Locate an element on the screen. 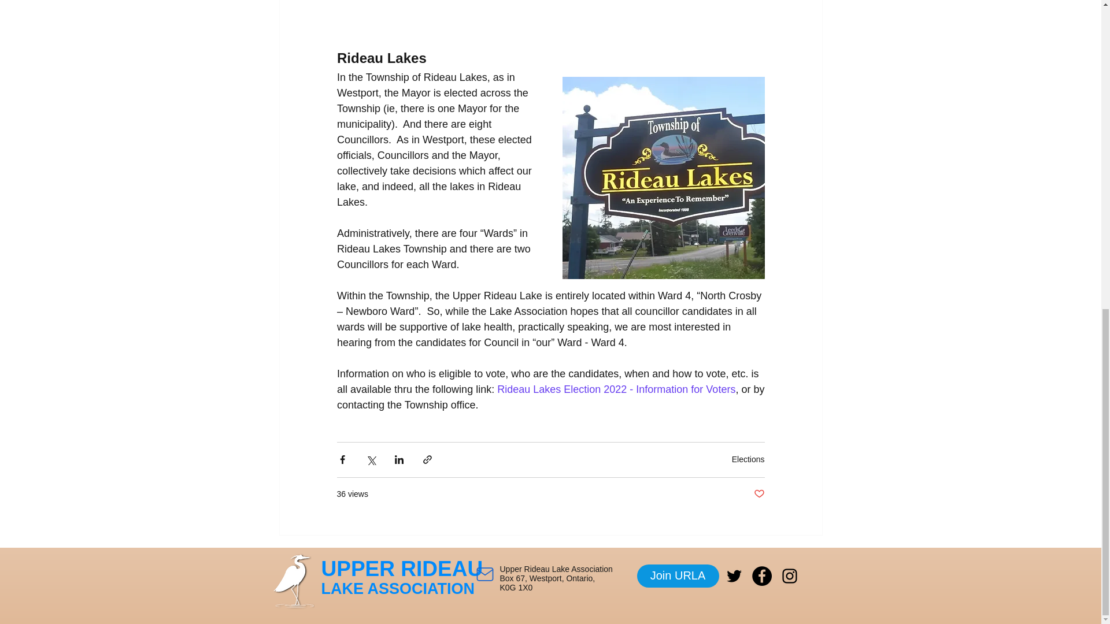  UPPER RIDEAU is located at coordinates (402, 569).